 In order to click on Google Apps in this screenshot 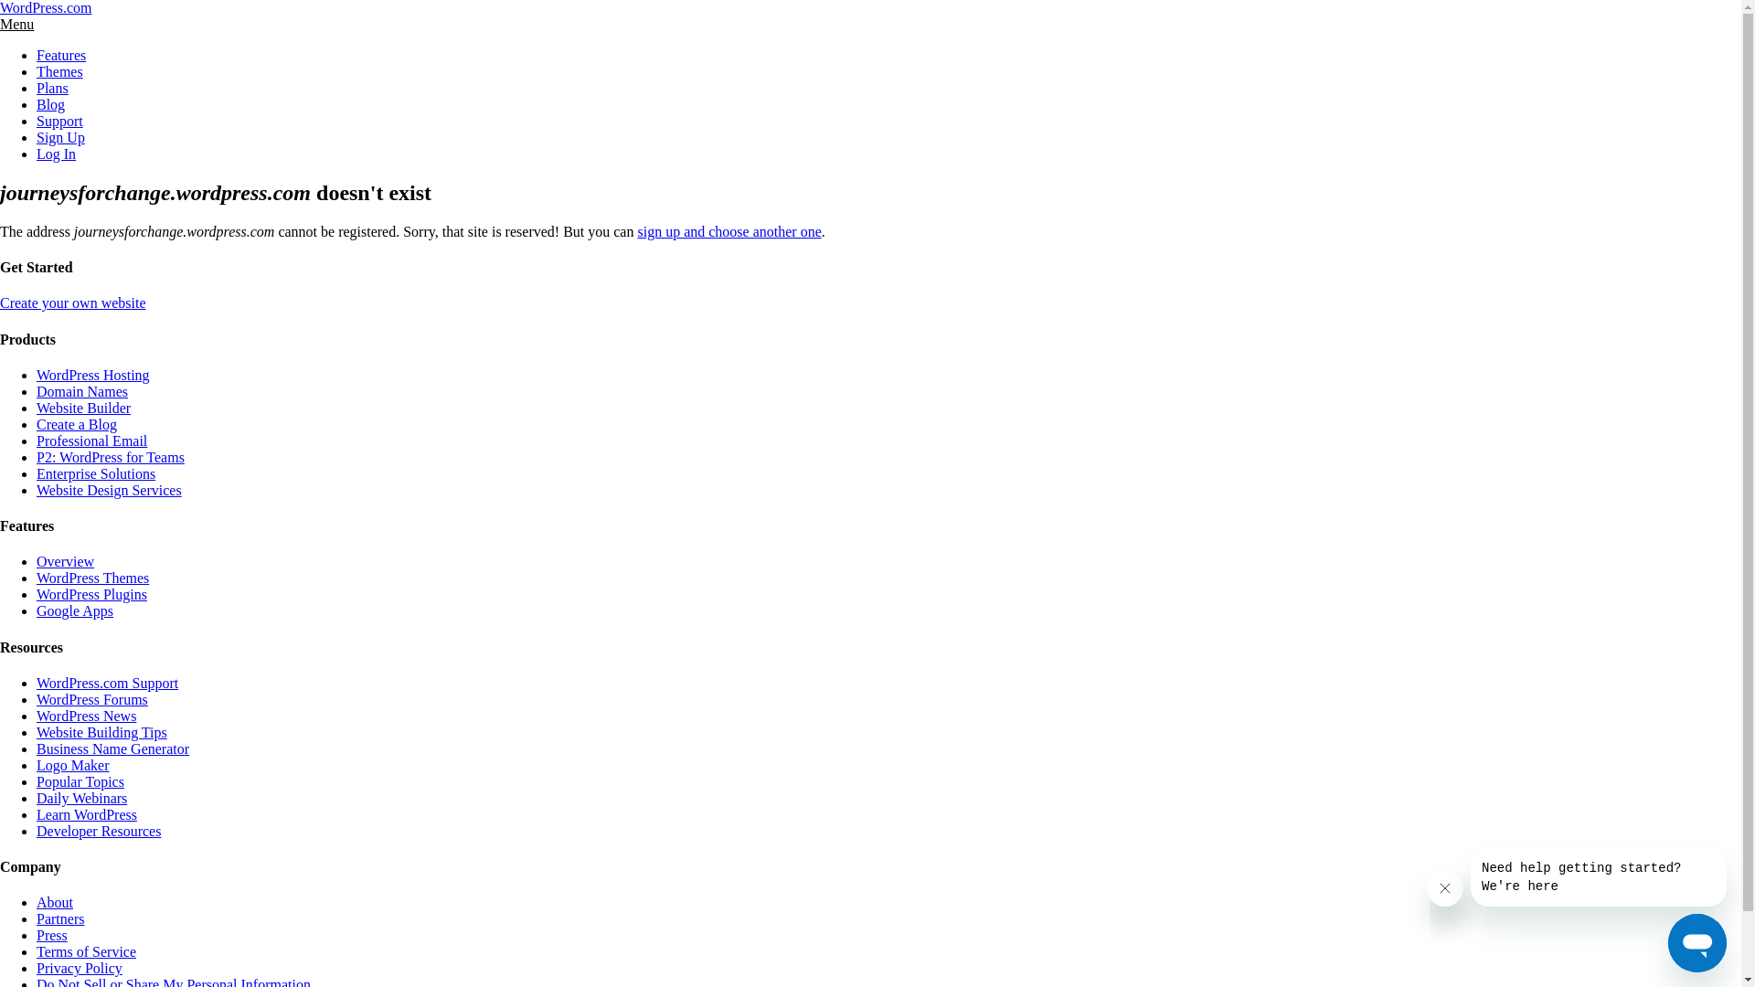, I will do `click(75, 610)`.